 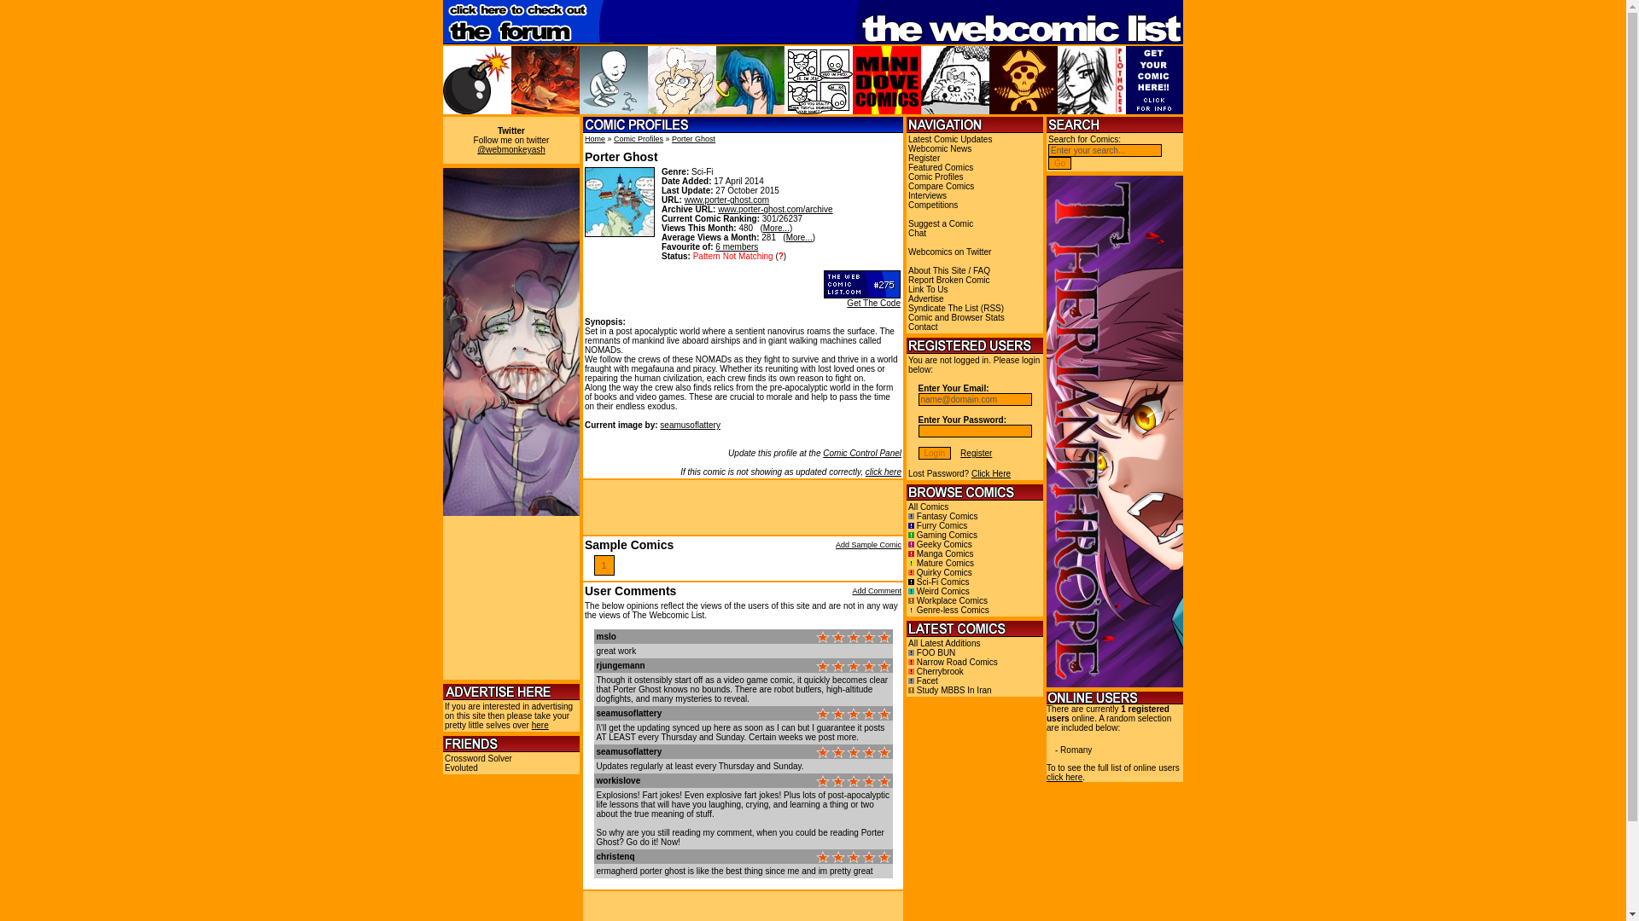 What do you see at coordinates (1105, 150) in the screenshot?
I see `Enter your search...` at bounding box center [1105, 150].